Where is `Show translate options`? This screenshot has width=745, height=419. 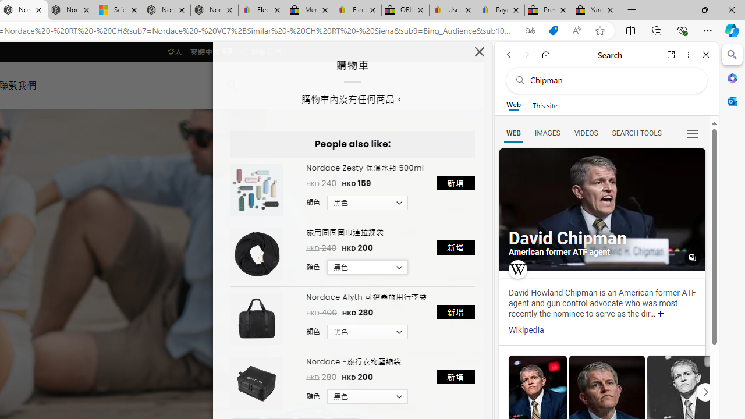 Show translate options is located at coordinates (530, 31).